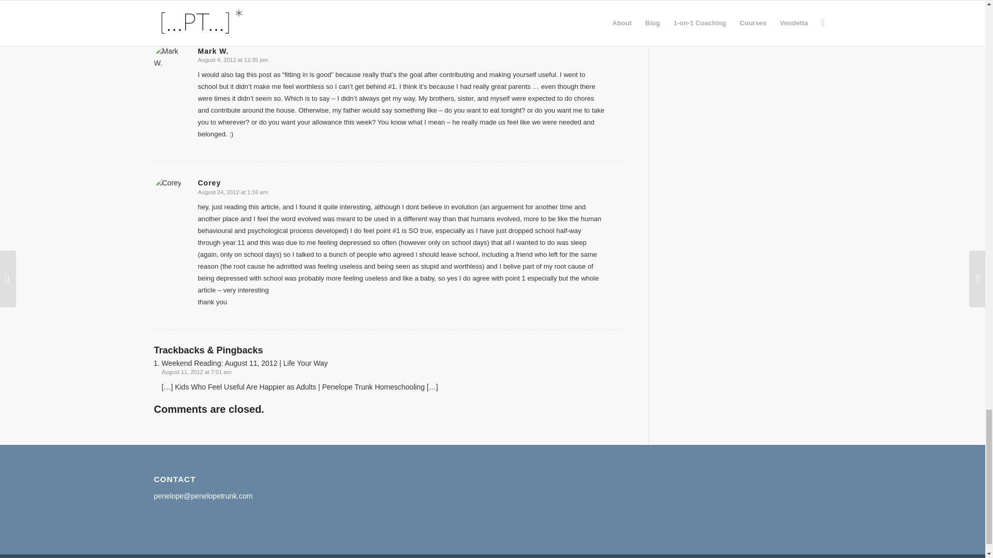 Image resolution: width=993 pixels, height=558 pixels. What do you see at coordinates (196, 371) in the screenshot?
I see `August 11, 2012 at 7:01 am` at bounding box center [196, 371].